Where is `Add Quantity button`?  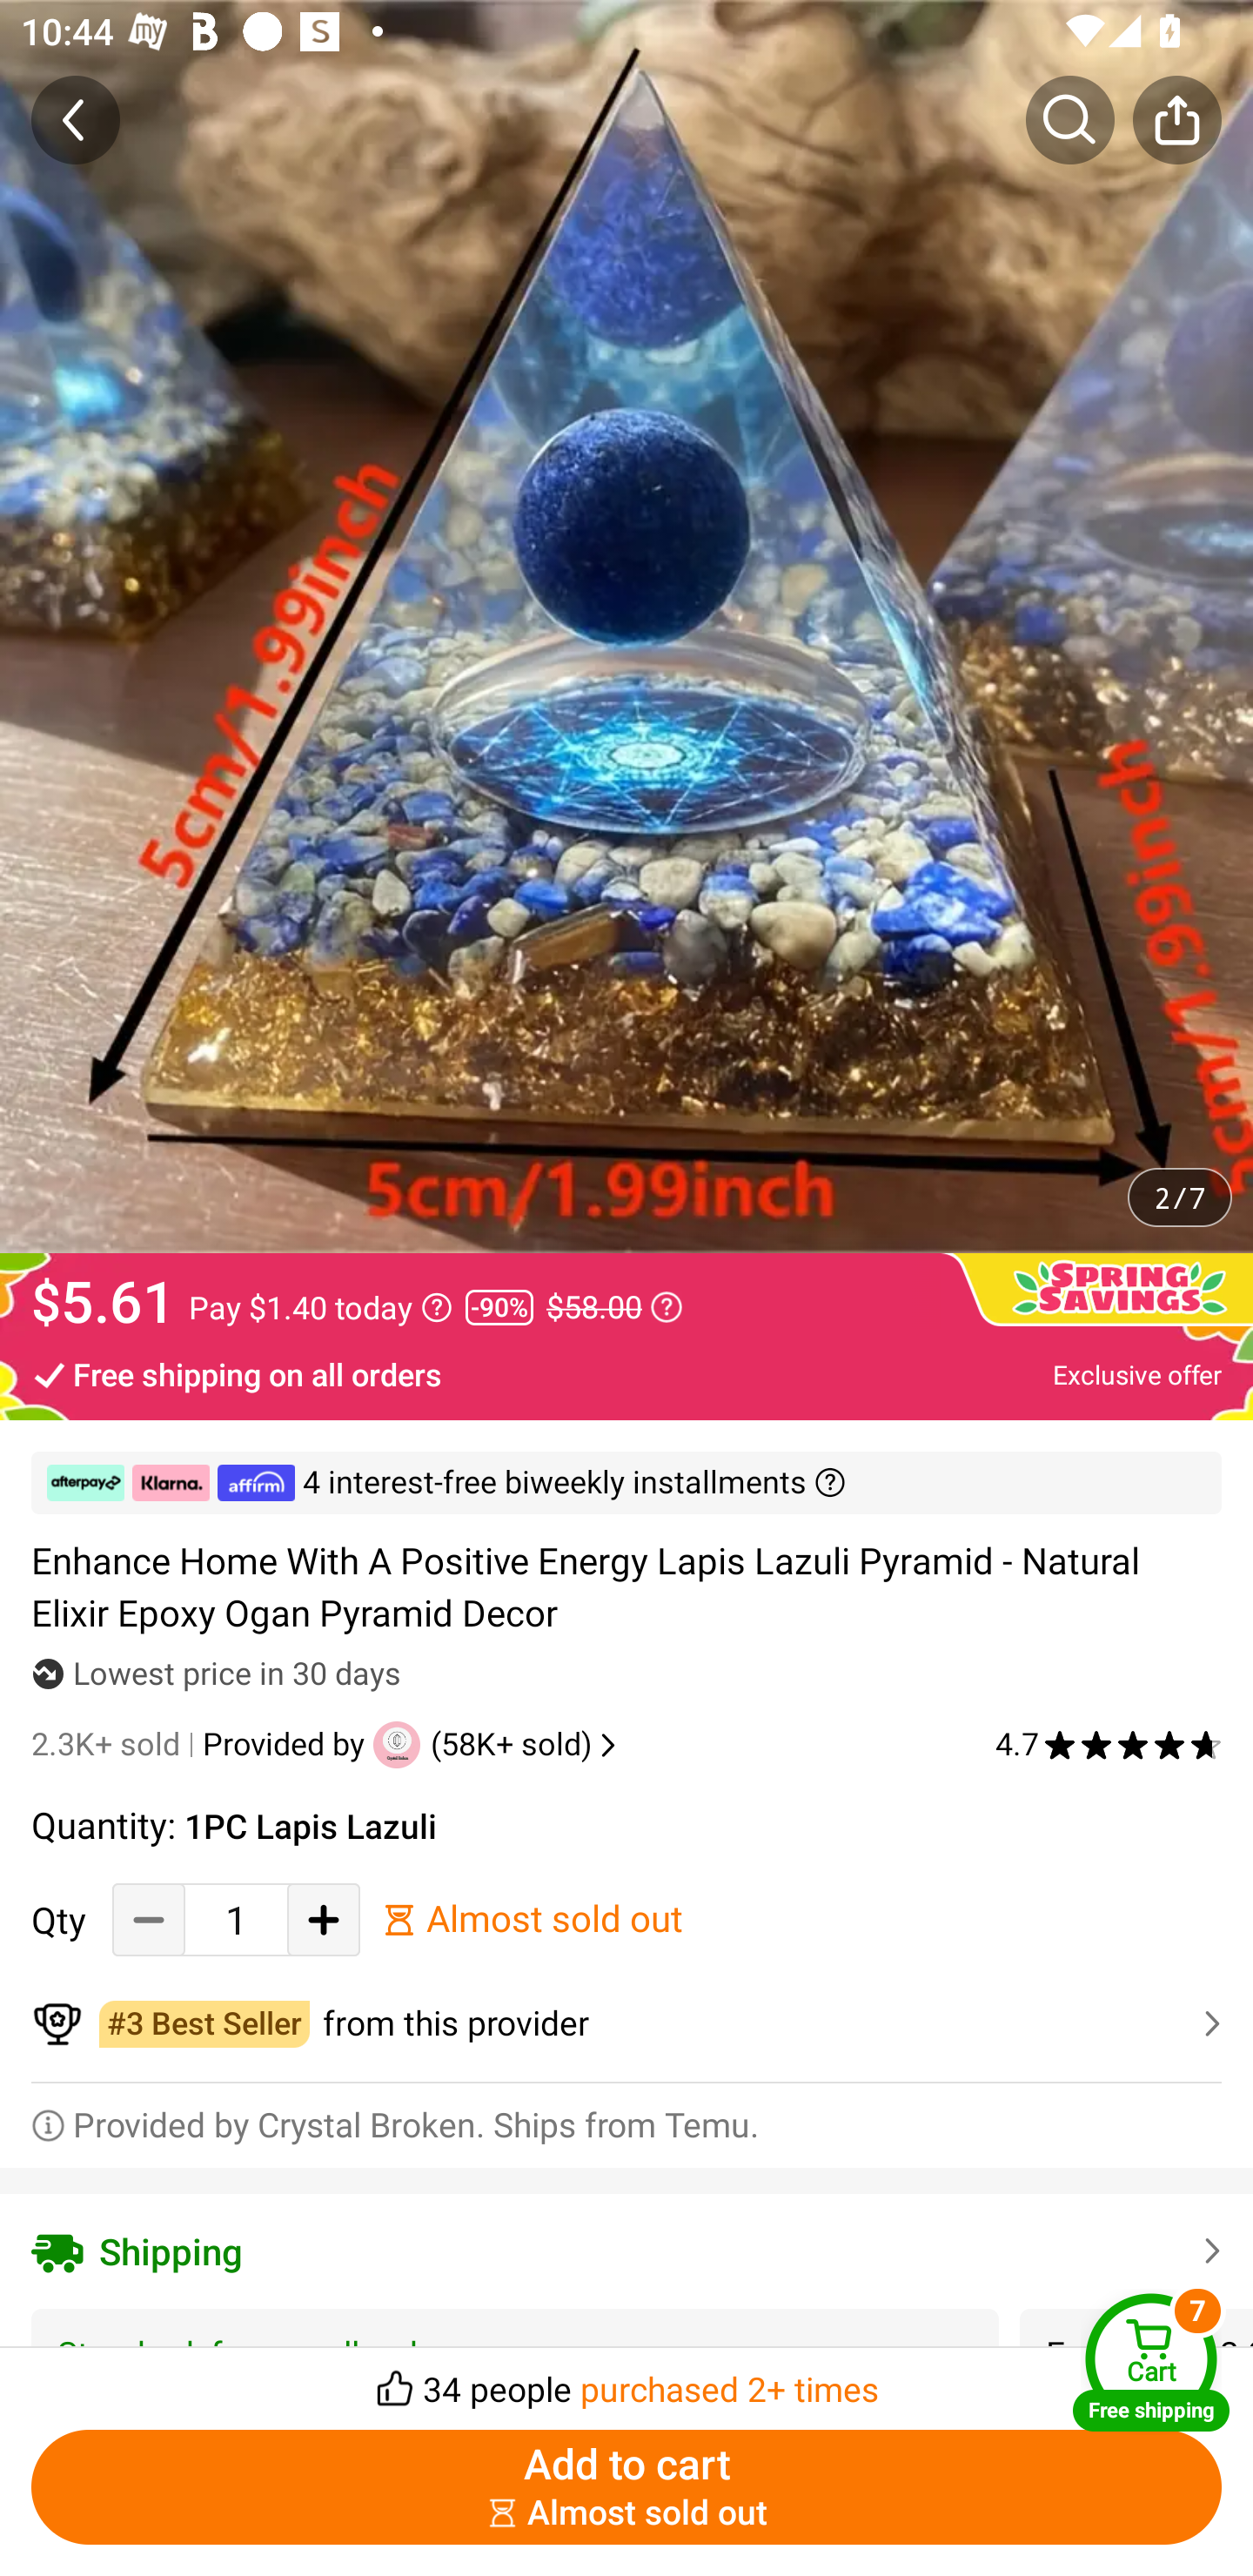
Add Quantity button is located at coordinates (324, 1918).